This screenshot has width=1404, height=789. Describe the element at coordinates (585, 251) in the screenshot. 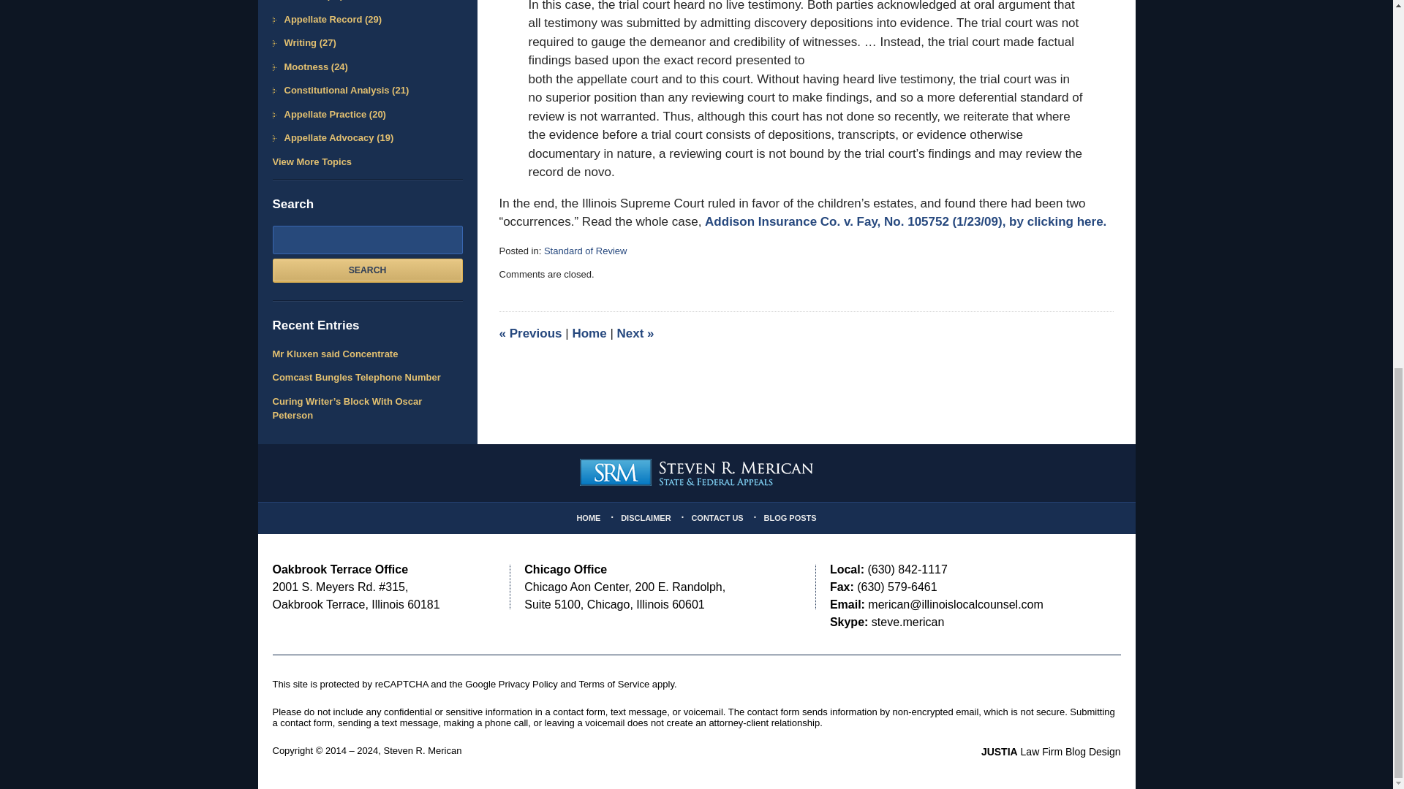

I see `Standard of Review` at that location.